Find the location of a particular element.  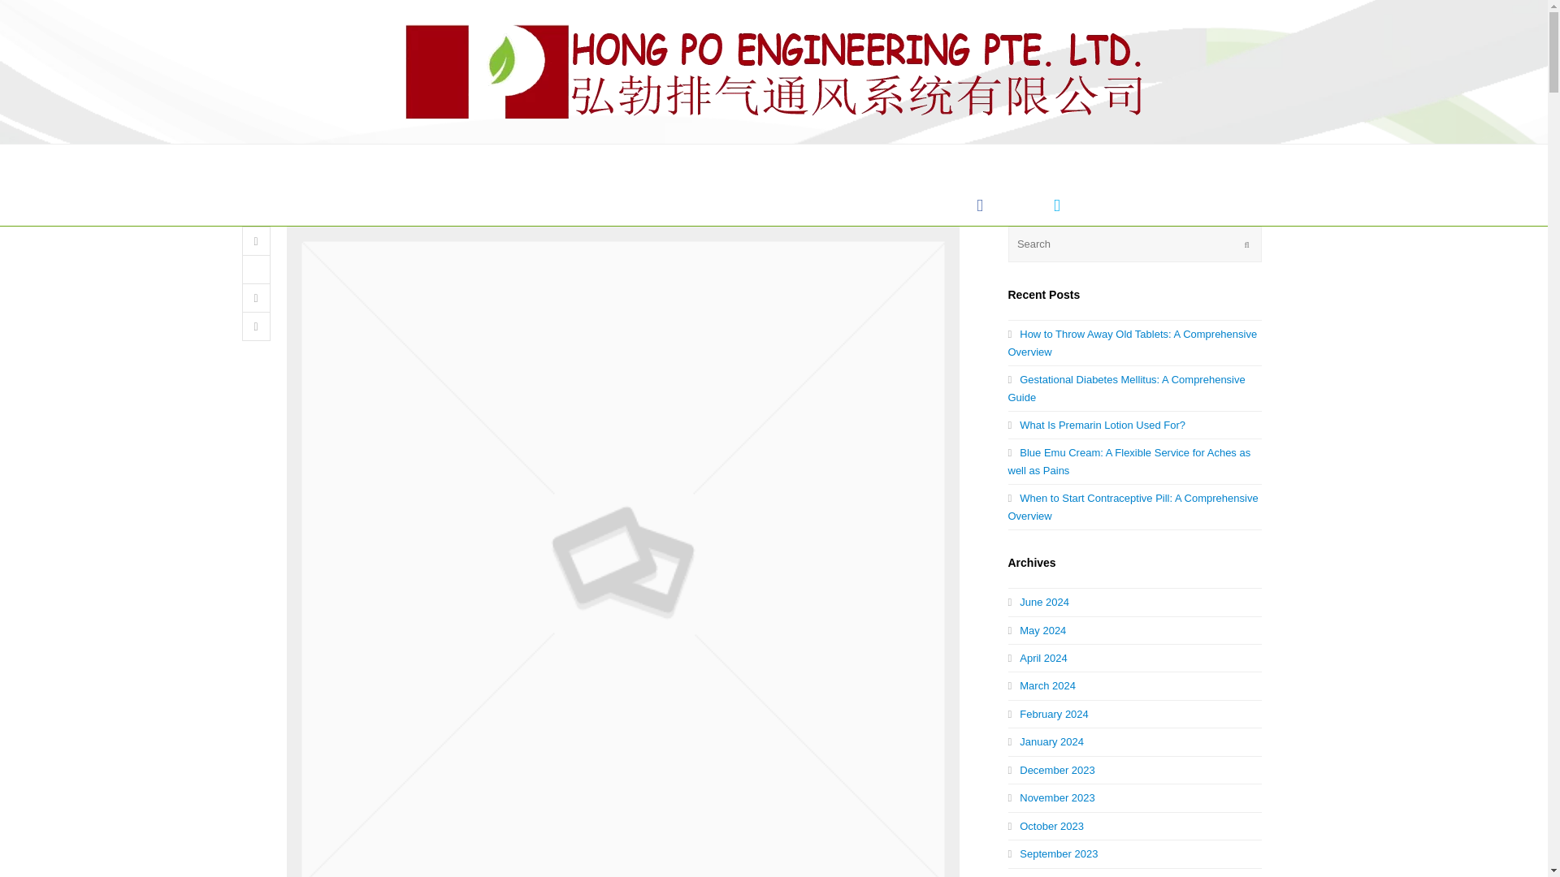

What Is Premarin Lotion Used For? is located at coordinates (1097, 426).